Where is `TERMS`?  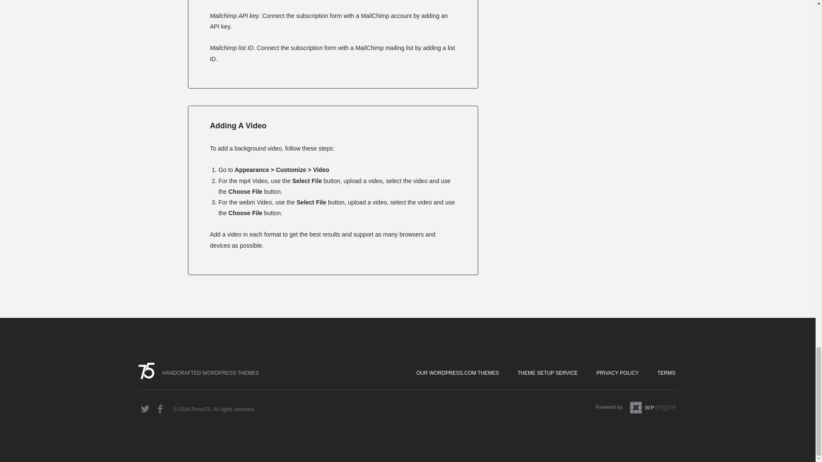
TERMS is located at coordinates (666, 373).